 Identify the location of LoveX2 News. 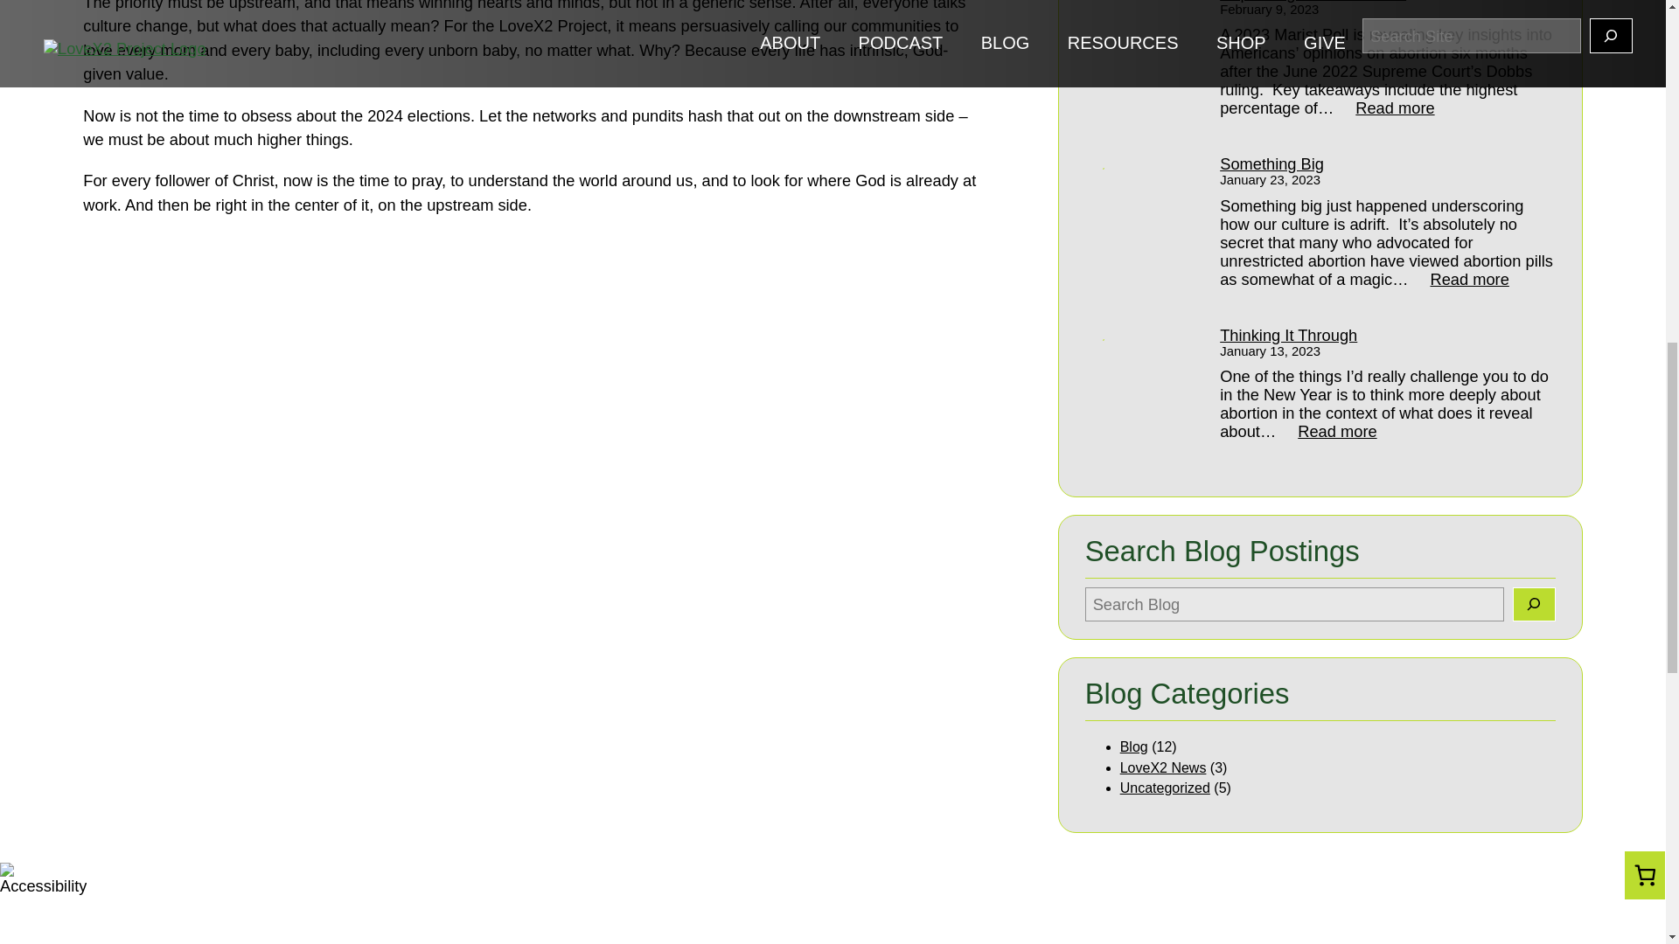
(1163, 767).